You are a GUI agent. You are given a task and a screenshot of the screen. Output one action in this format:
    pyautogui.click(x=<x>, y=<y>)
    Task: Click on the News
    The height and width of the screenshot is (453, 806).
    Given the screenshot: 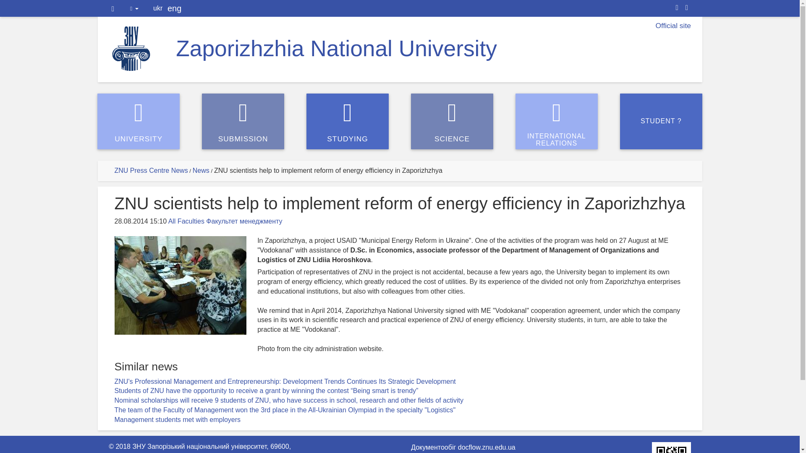 What is the action you would take?
    pyautogui.click(x=158, y=8)
    